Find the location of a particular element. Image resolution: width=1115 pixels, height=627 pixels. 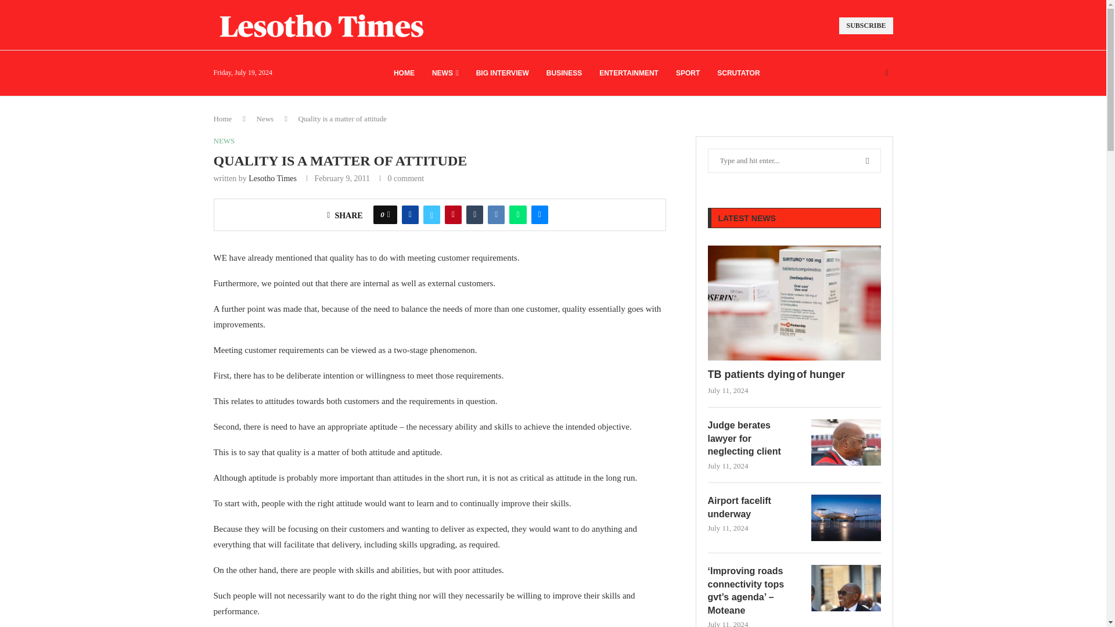

SUBSCRIBE is located at coordinates (866, 26).